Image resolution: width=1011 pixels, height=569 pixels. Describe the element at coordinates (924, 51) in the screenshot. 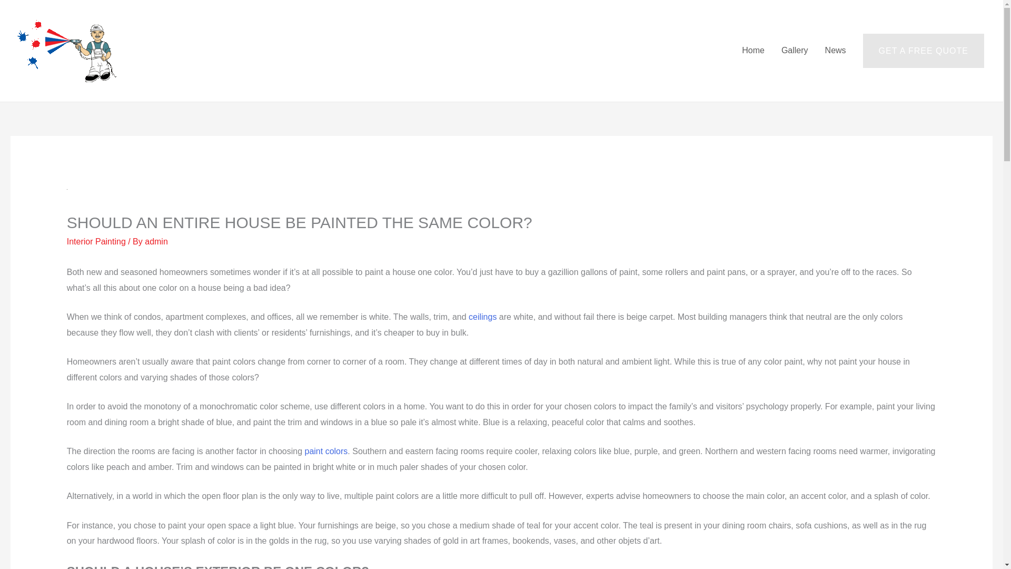

I see `GET A FREE QUOTE` at that location.